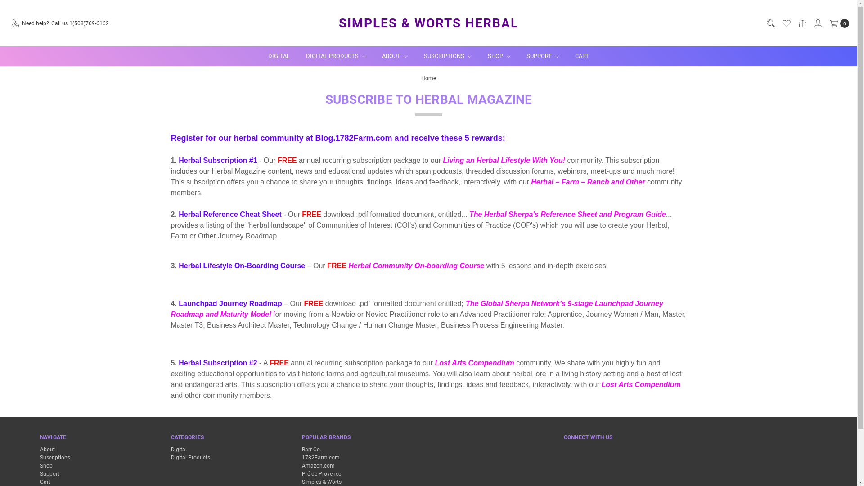 This screenshot has height=486, width=864. What do you see at coordinates (582, 56) in the screenshot?
I see `CART` at bounding box center [582, 56].